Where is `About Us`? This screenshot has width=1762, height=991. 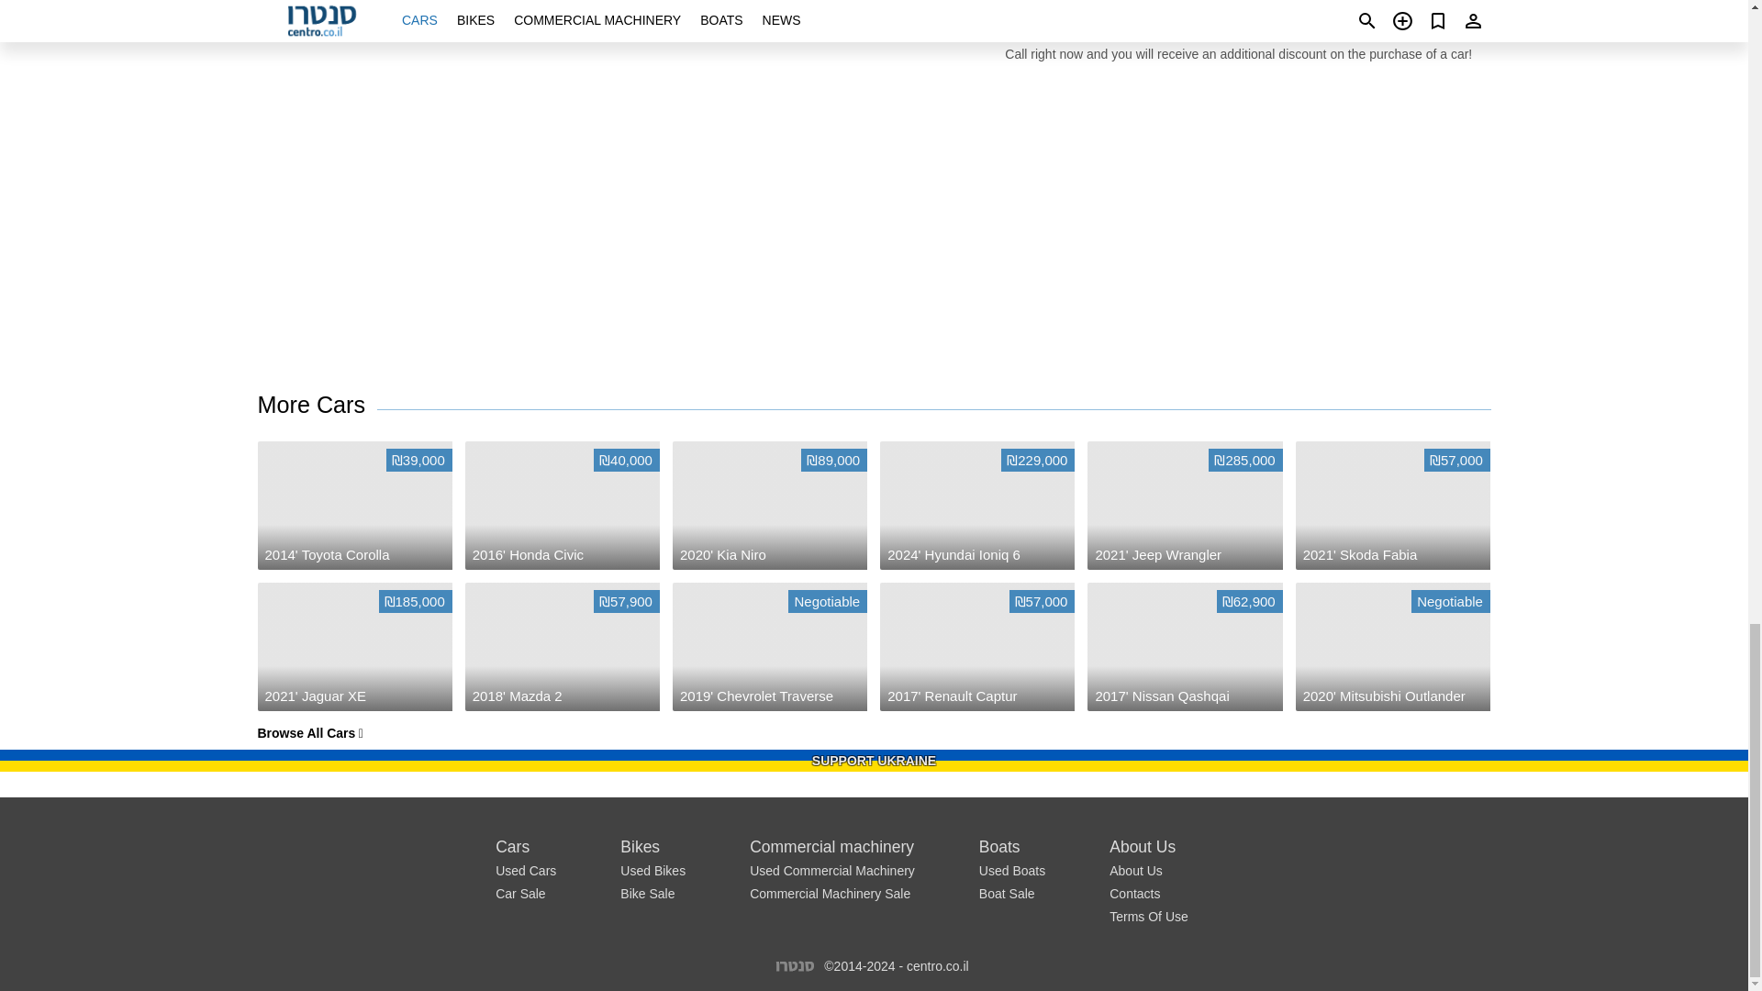
About Us is located at coordinates (1008, 893).